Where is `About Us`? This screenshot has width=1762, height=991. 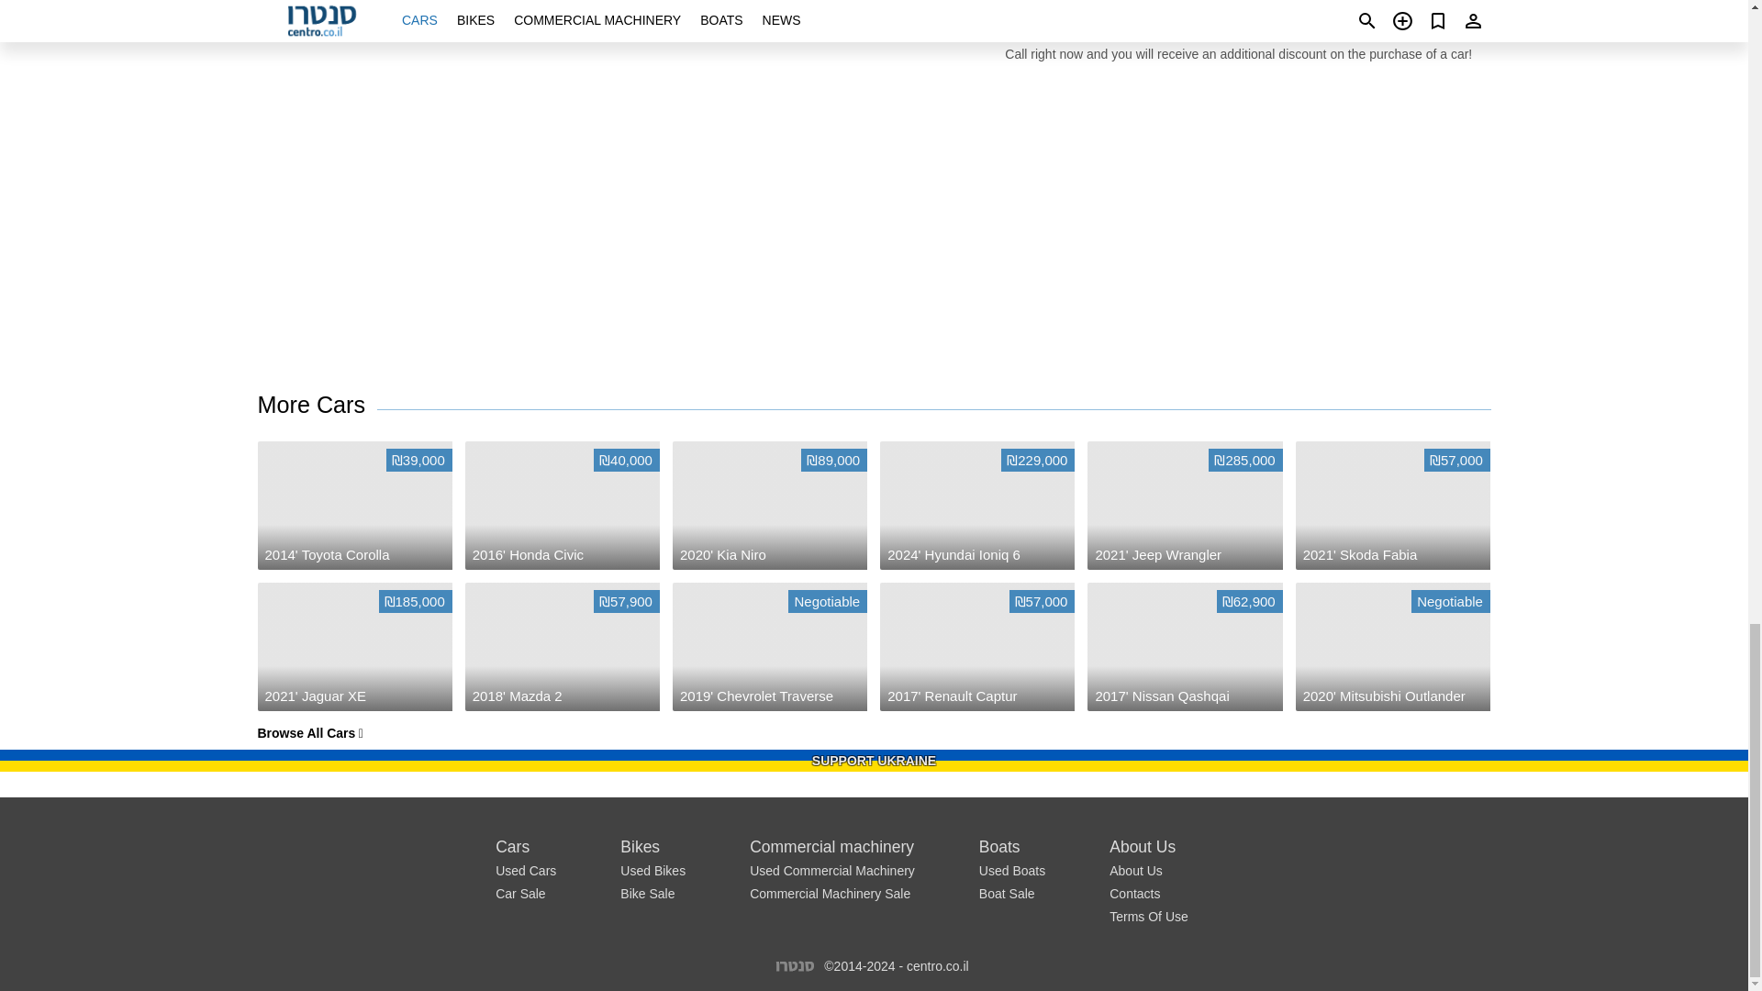
About Us is located at coordinates (1008, 893).